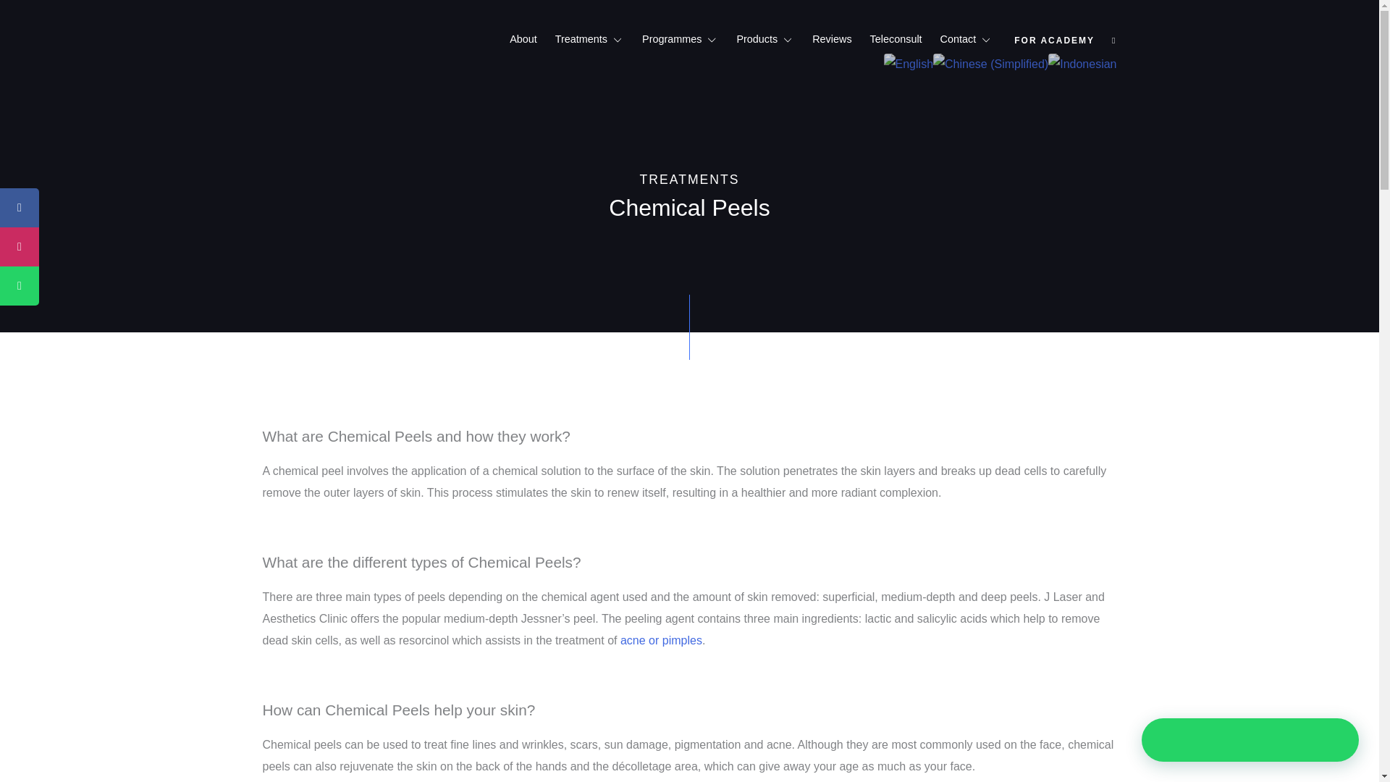 The image size is (1390, 782). I want to click on Indonesian, so click(1082, 63).